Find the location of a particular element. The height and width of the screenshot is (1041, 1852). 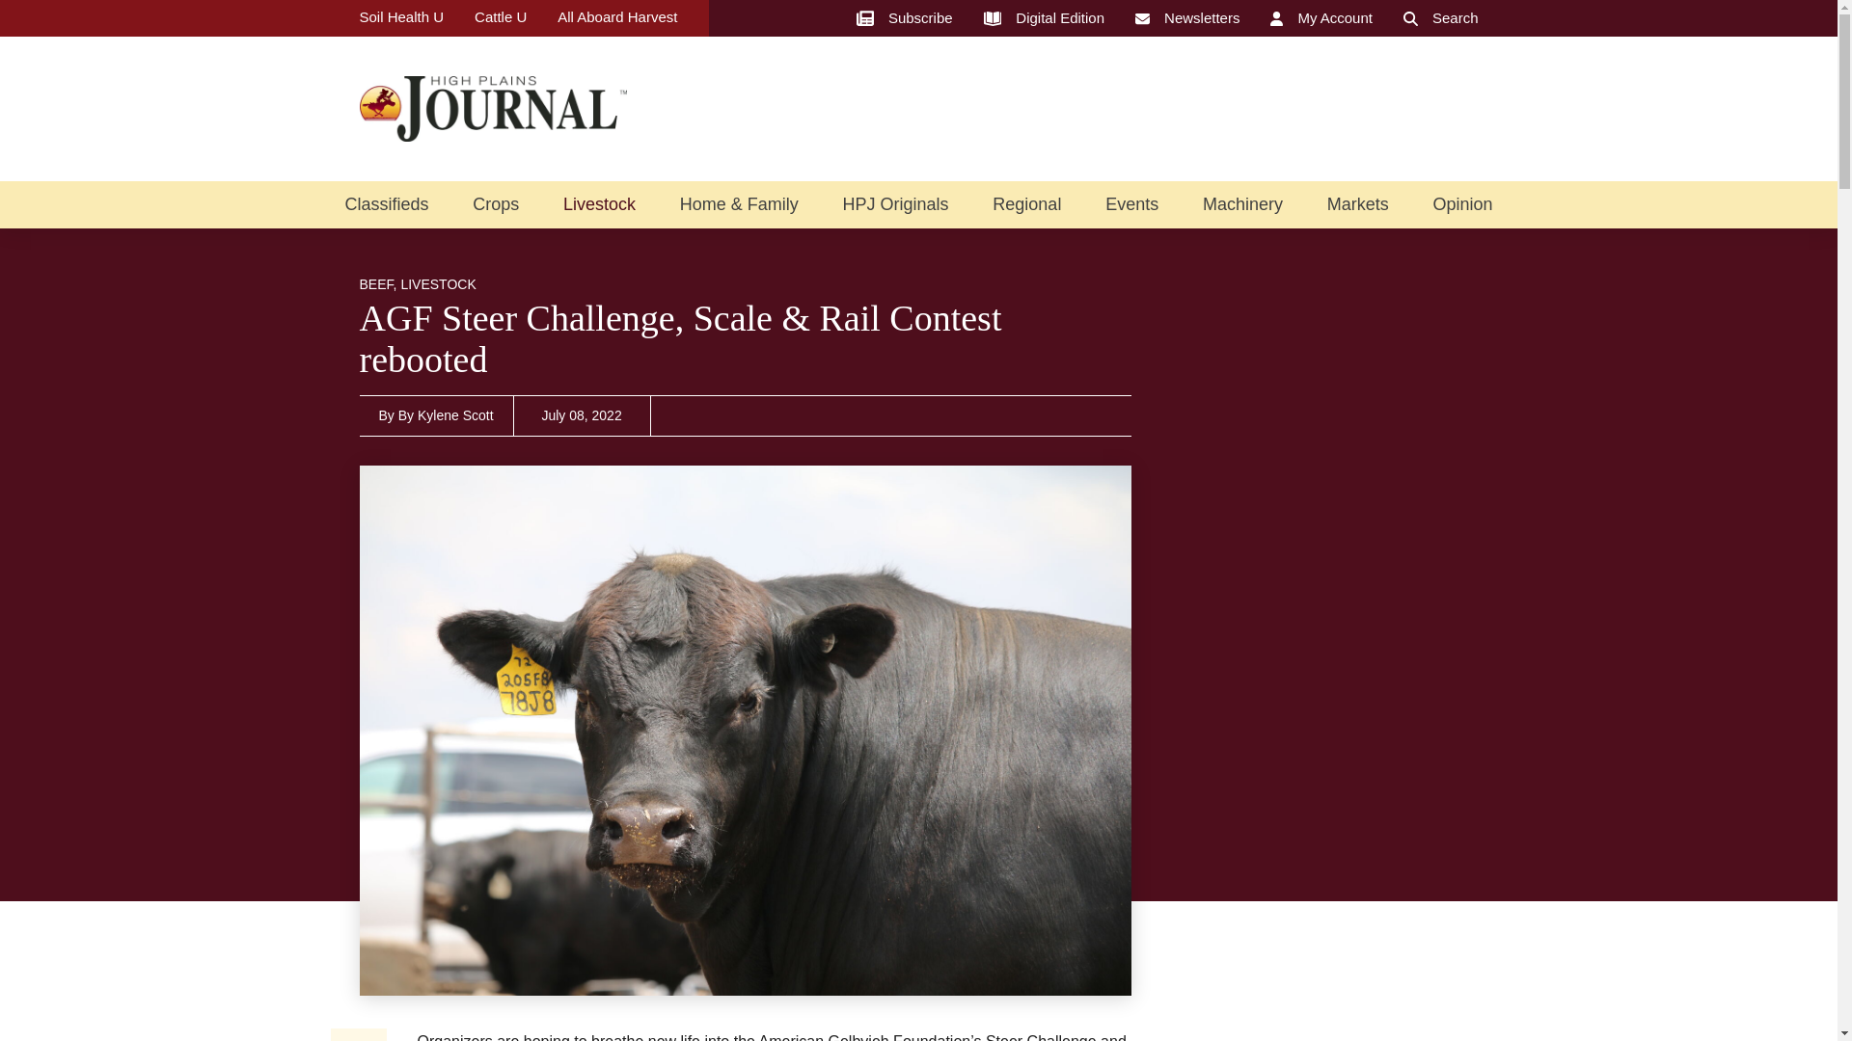

Classifieds is located at coordinates (386, 204).